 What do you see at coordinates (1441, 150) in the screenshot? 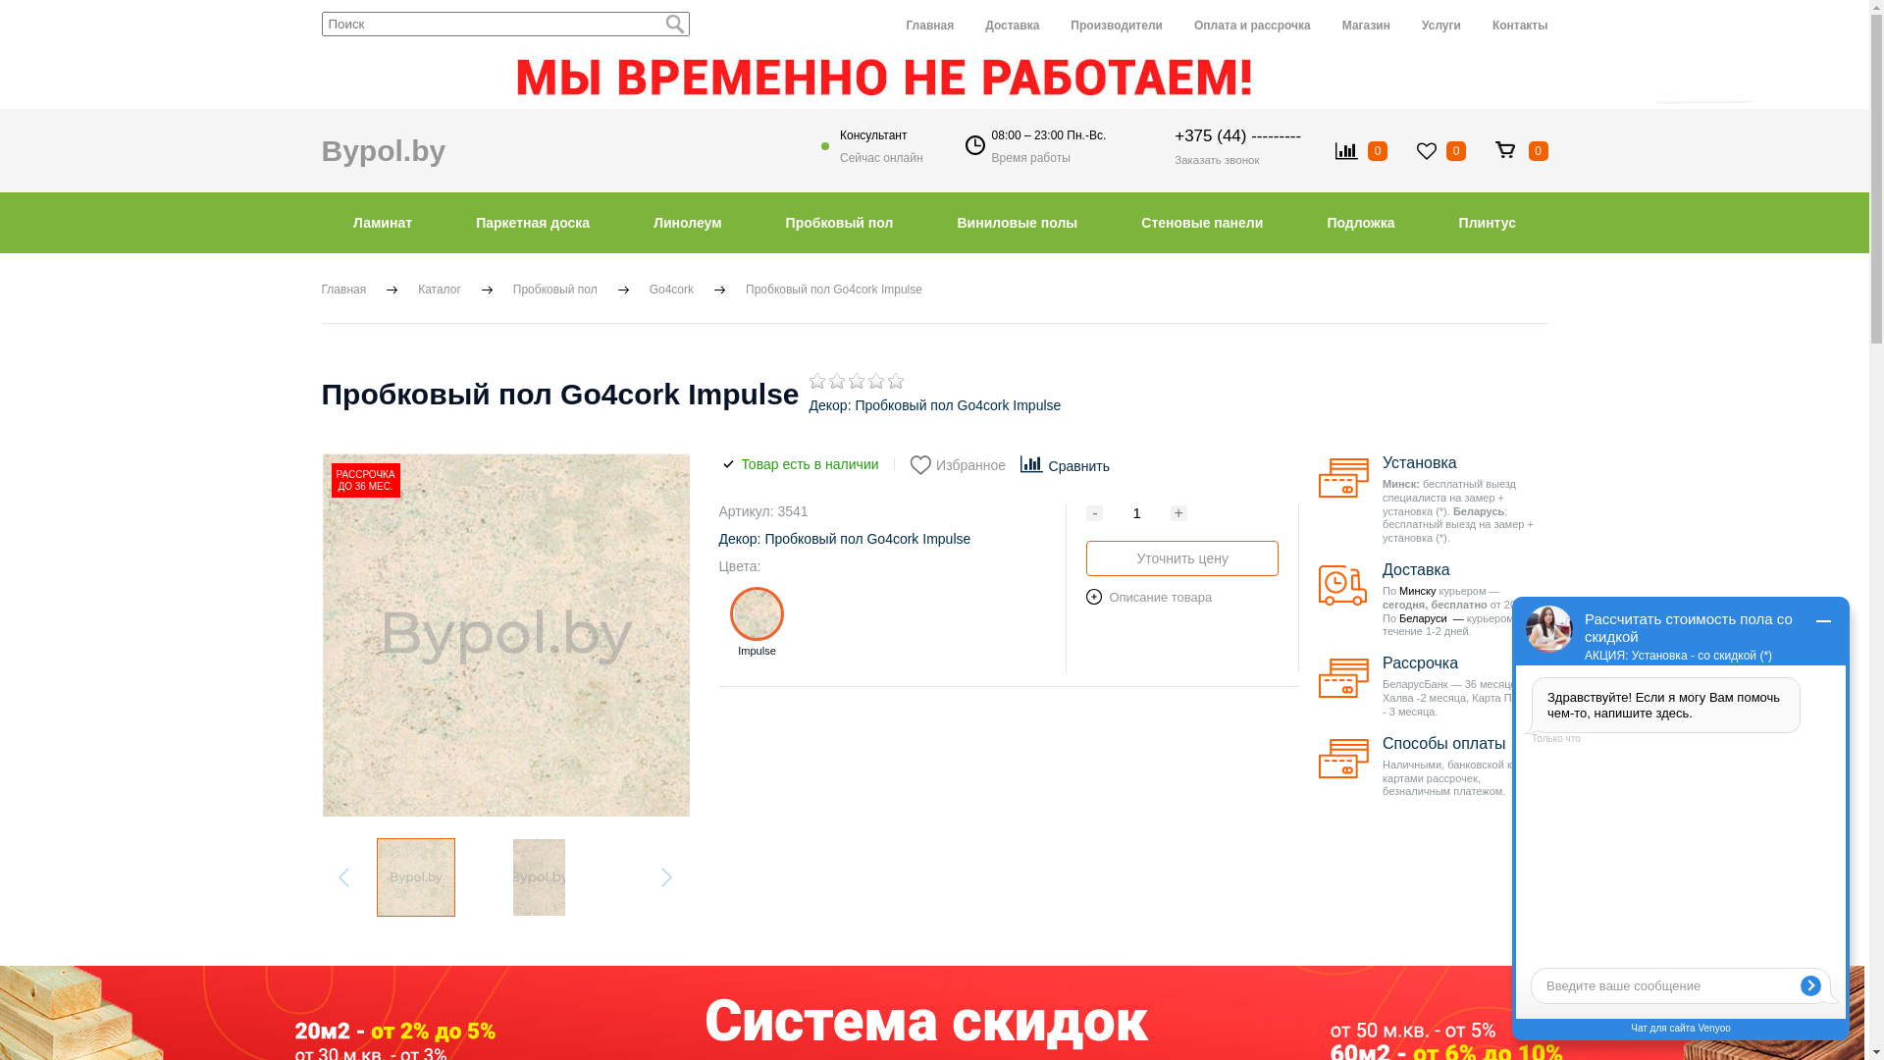
I see `0` at bounding box center [1441, 150].